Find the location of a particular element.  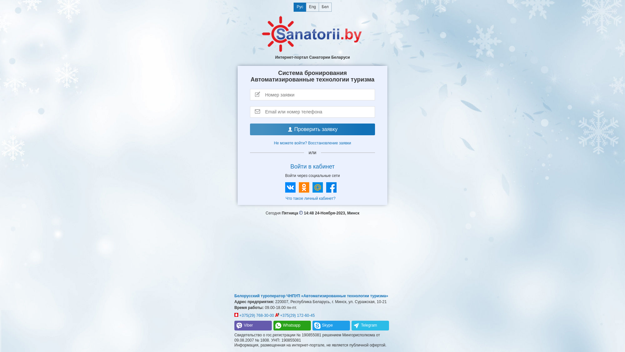

Viber is located at coordinates (253, 326).